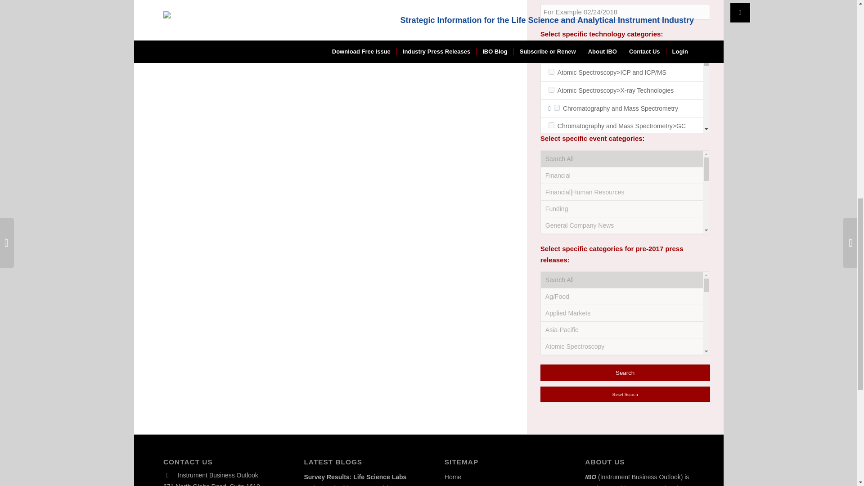  I want to click on chromatography-and-mass-spectrometrygc, so click(552, 125).